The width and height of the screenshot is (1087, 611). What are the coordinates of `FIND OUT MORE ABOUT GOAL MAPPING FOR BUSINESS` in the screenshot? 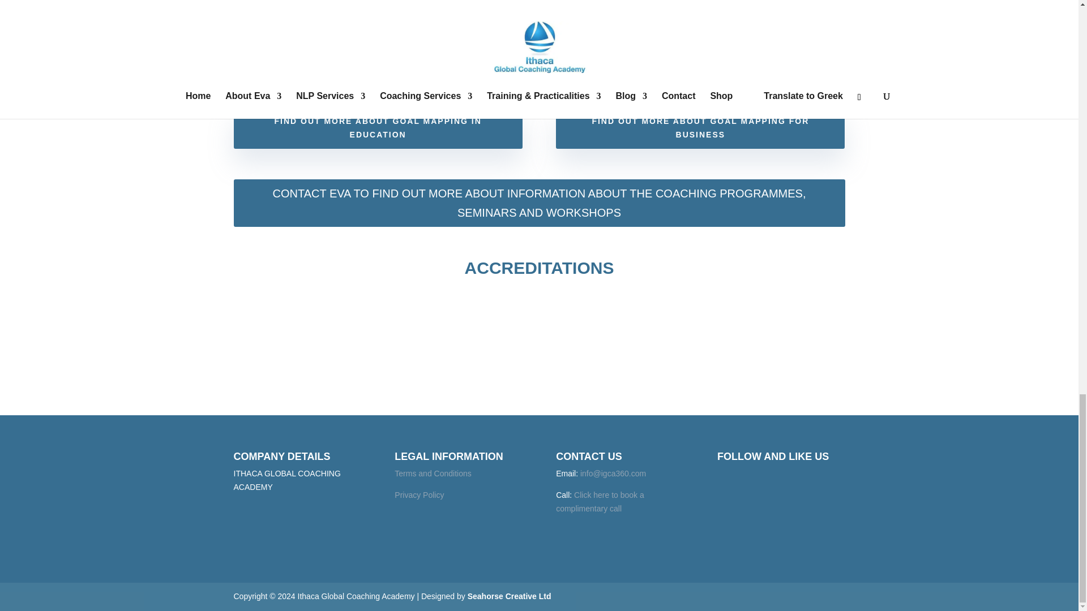 It's located at (700, 128).